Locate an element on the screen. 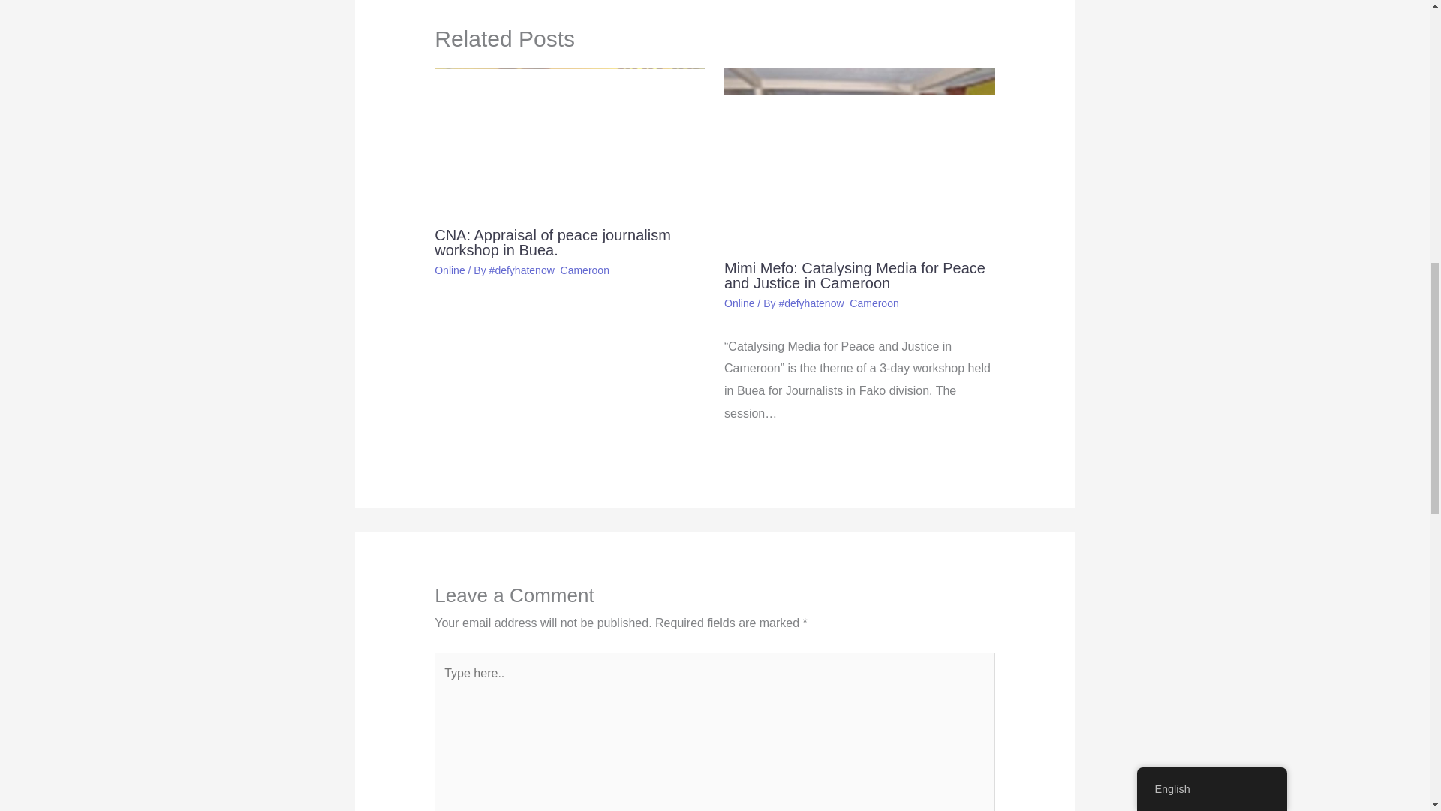 The height and width of the screenshot is (811, 1441). Online is located at coordinates (739, 303).